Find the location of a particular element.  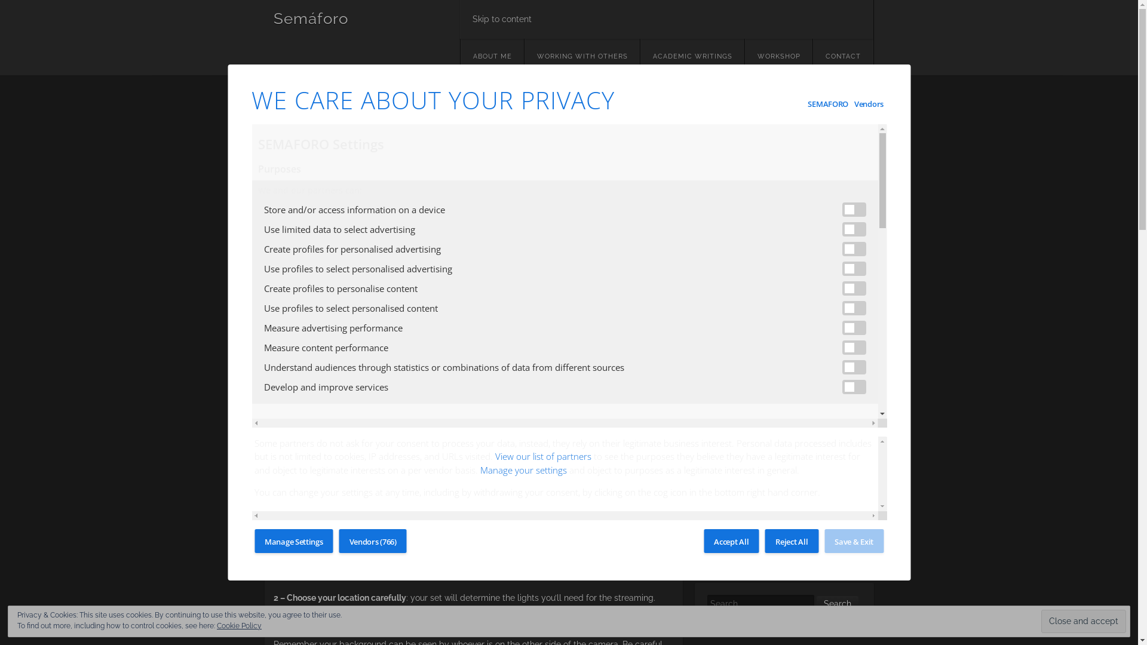

Close and accept is located at coordinates (1084, 621).